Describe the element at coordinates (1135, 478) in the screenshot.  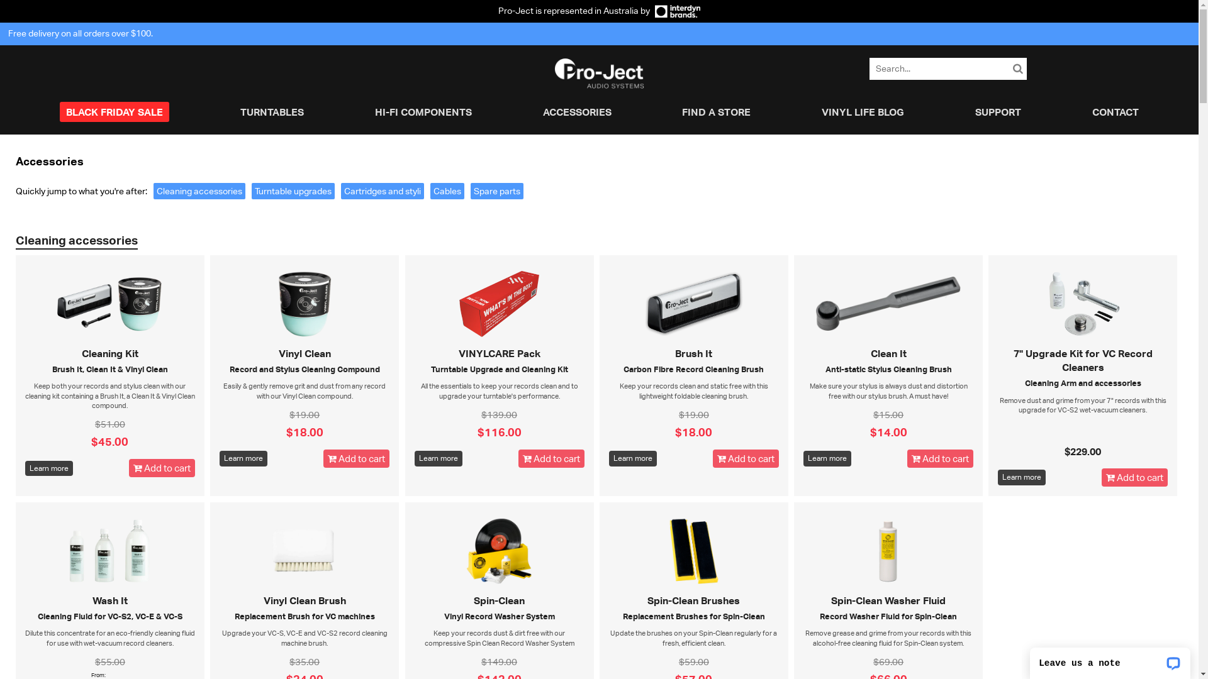
I see `Add to cart` at that location.